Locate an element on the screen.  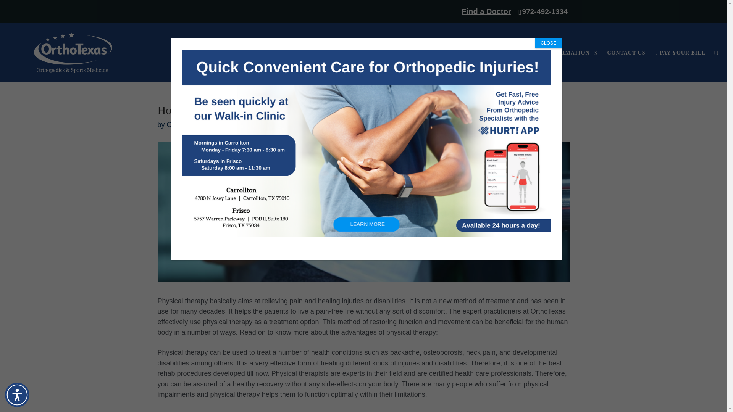
Accessibility Menu is located at coordinates (17, 395).